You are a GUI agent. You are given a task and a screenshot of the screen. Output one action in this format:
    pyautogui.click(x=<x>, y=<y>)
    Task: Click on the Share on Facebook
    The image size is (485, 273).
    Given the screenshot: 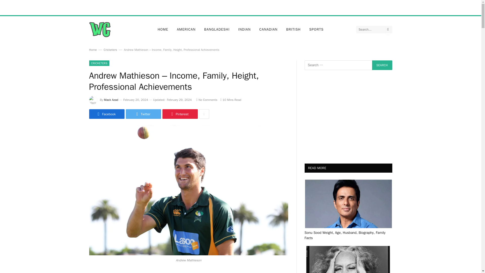 What is the action you would take?
    pyautogui.click(x=106, y=114)
    